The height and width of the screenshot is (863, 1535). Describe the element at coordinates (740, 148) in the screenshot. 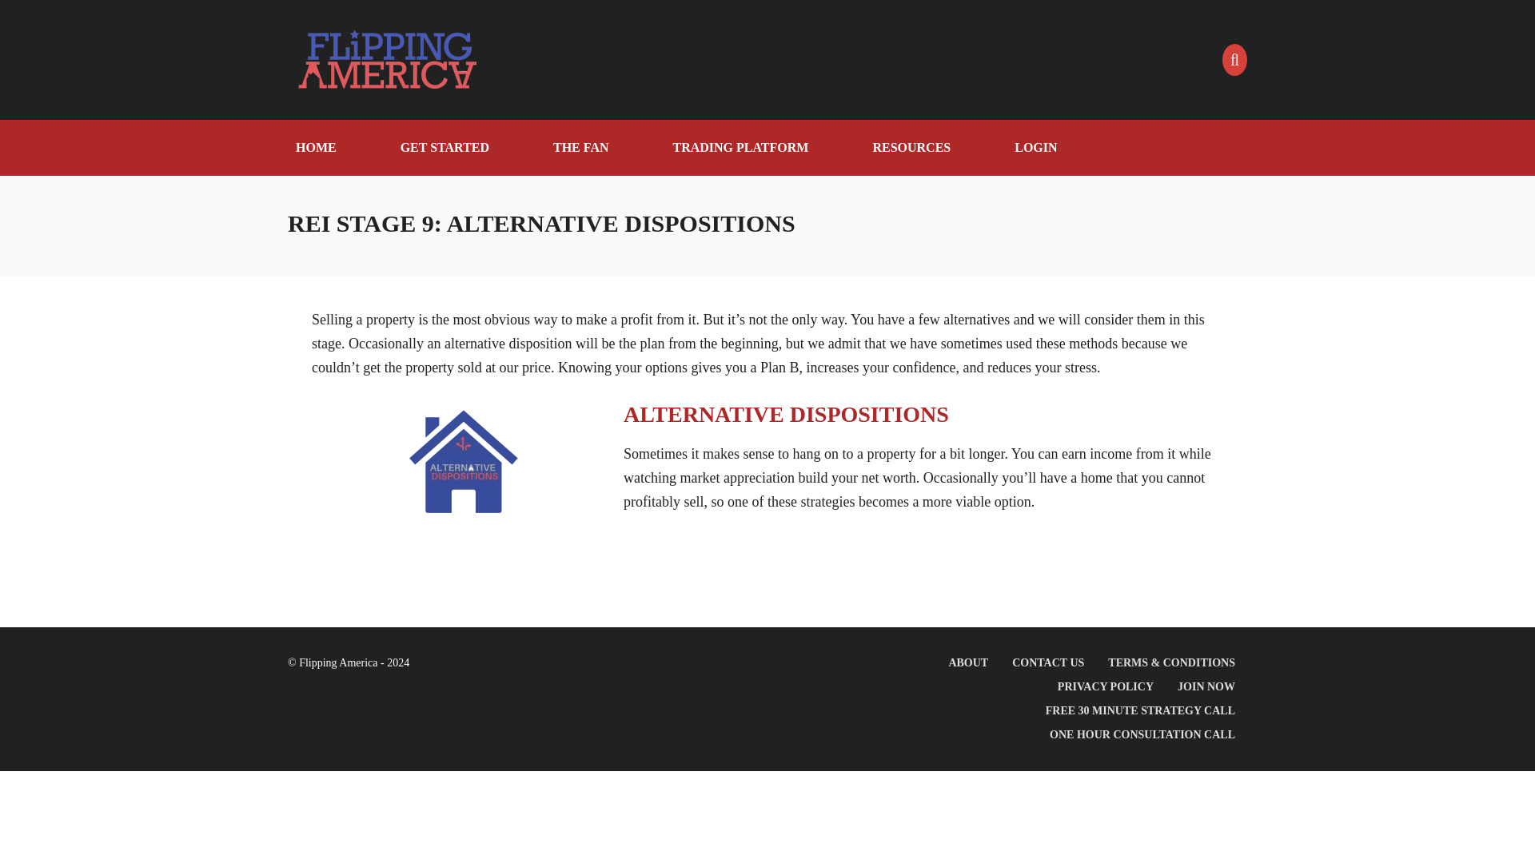

I see `TRADING PLATFORM` at that location.